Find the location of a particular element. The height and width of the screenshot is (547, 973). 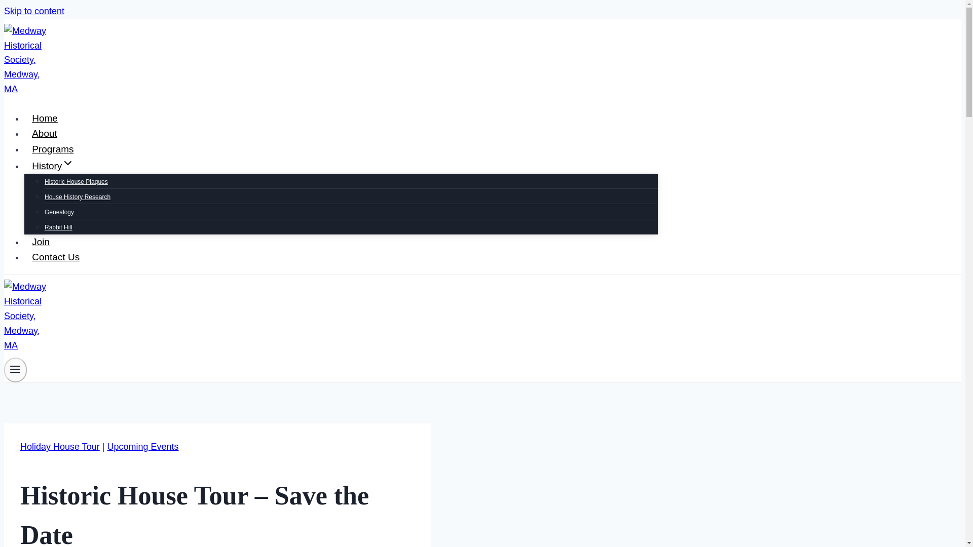

Historic House Plaques is located at coordinates (76, 182).